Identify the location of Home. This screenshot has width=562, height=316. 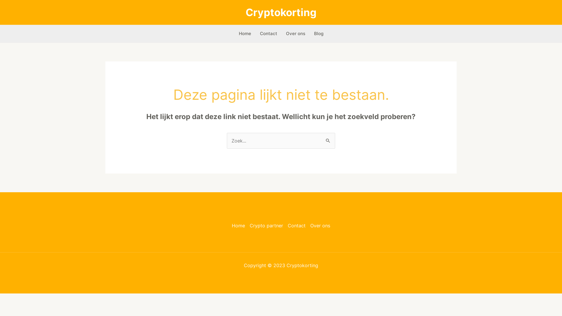
(239, 226).